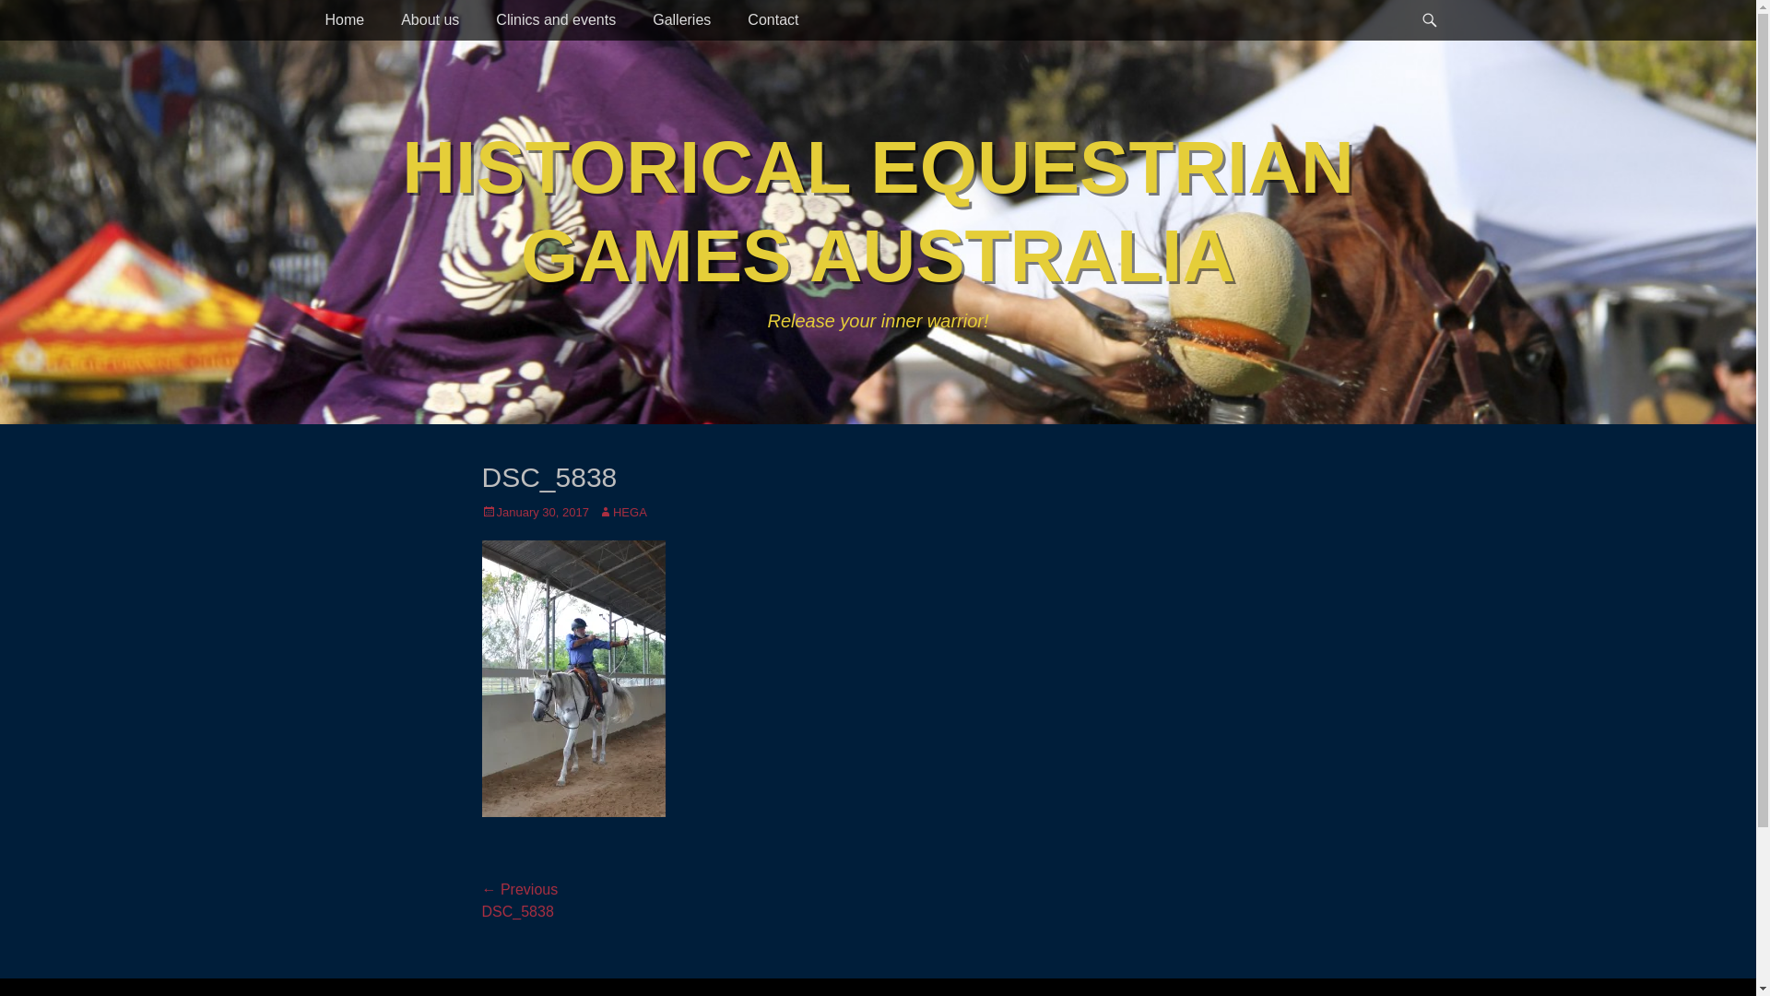 Image resolution: width=1770 pixels, height=996 pixels. What do you see at coordinates (682, 20) in the screenshot?
I see `Galleries` at bounding box center [682, 20].